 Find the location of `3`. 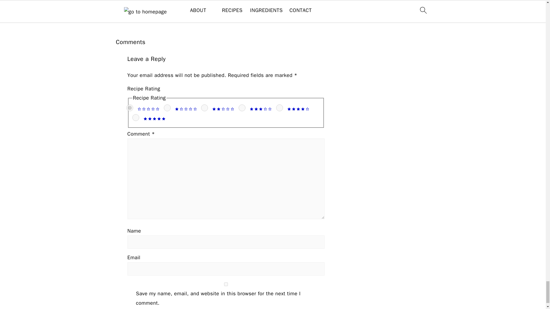

3 is located at coordinates (242, 108).